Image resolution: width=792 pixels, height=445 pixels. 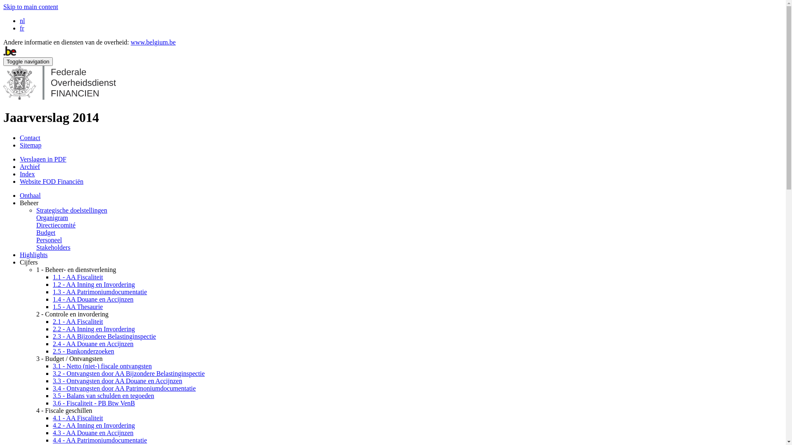 What do you see at coordinates (30, 166) in the screenshot?
I see `Archief` at bounding box center [30, 166].